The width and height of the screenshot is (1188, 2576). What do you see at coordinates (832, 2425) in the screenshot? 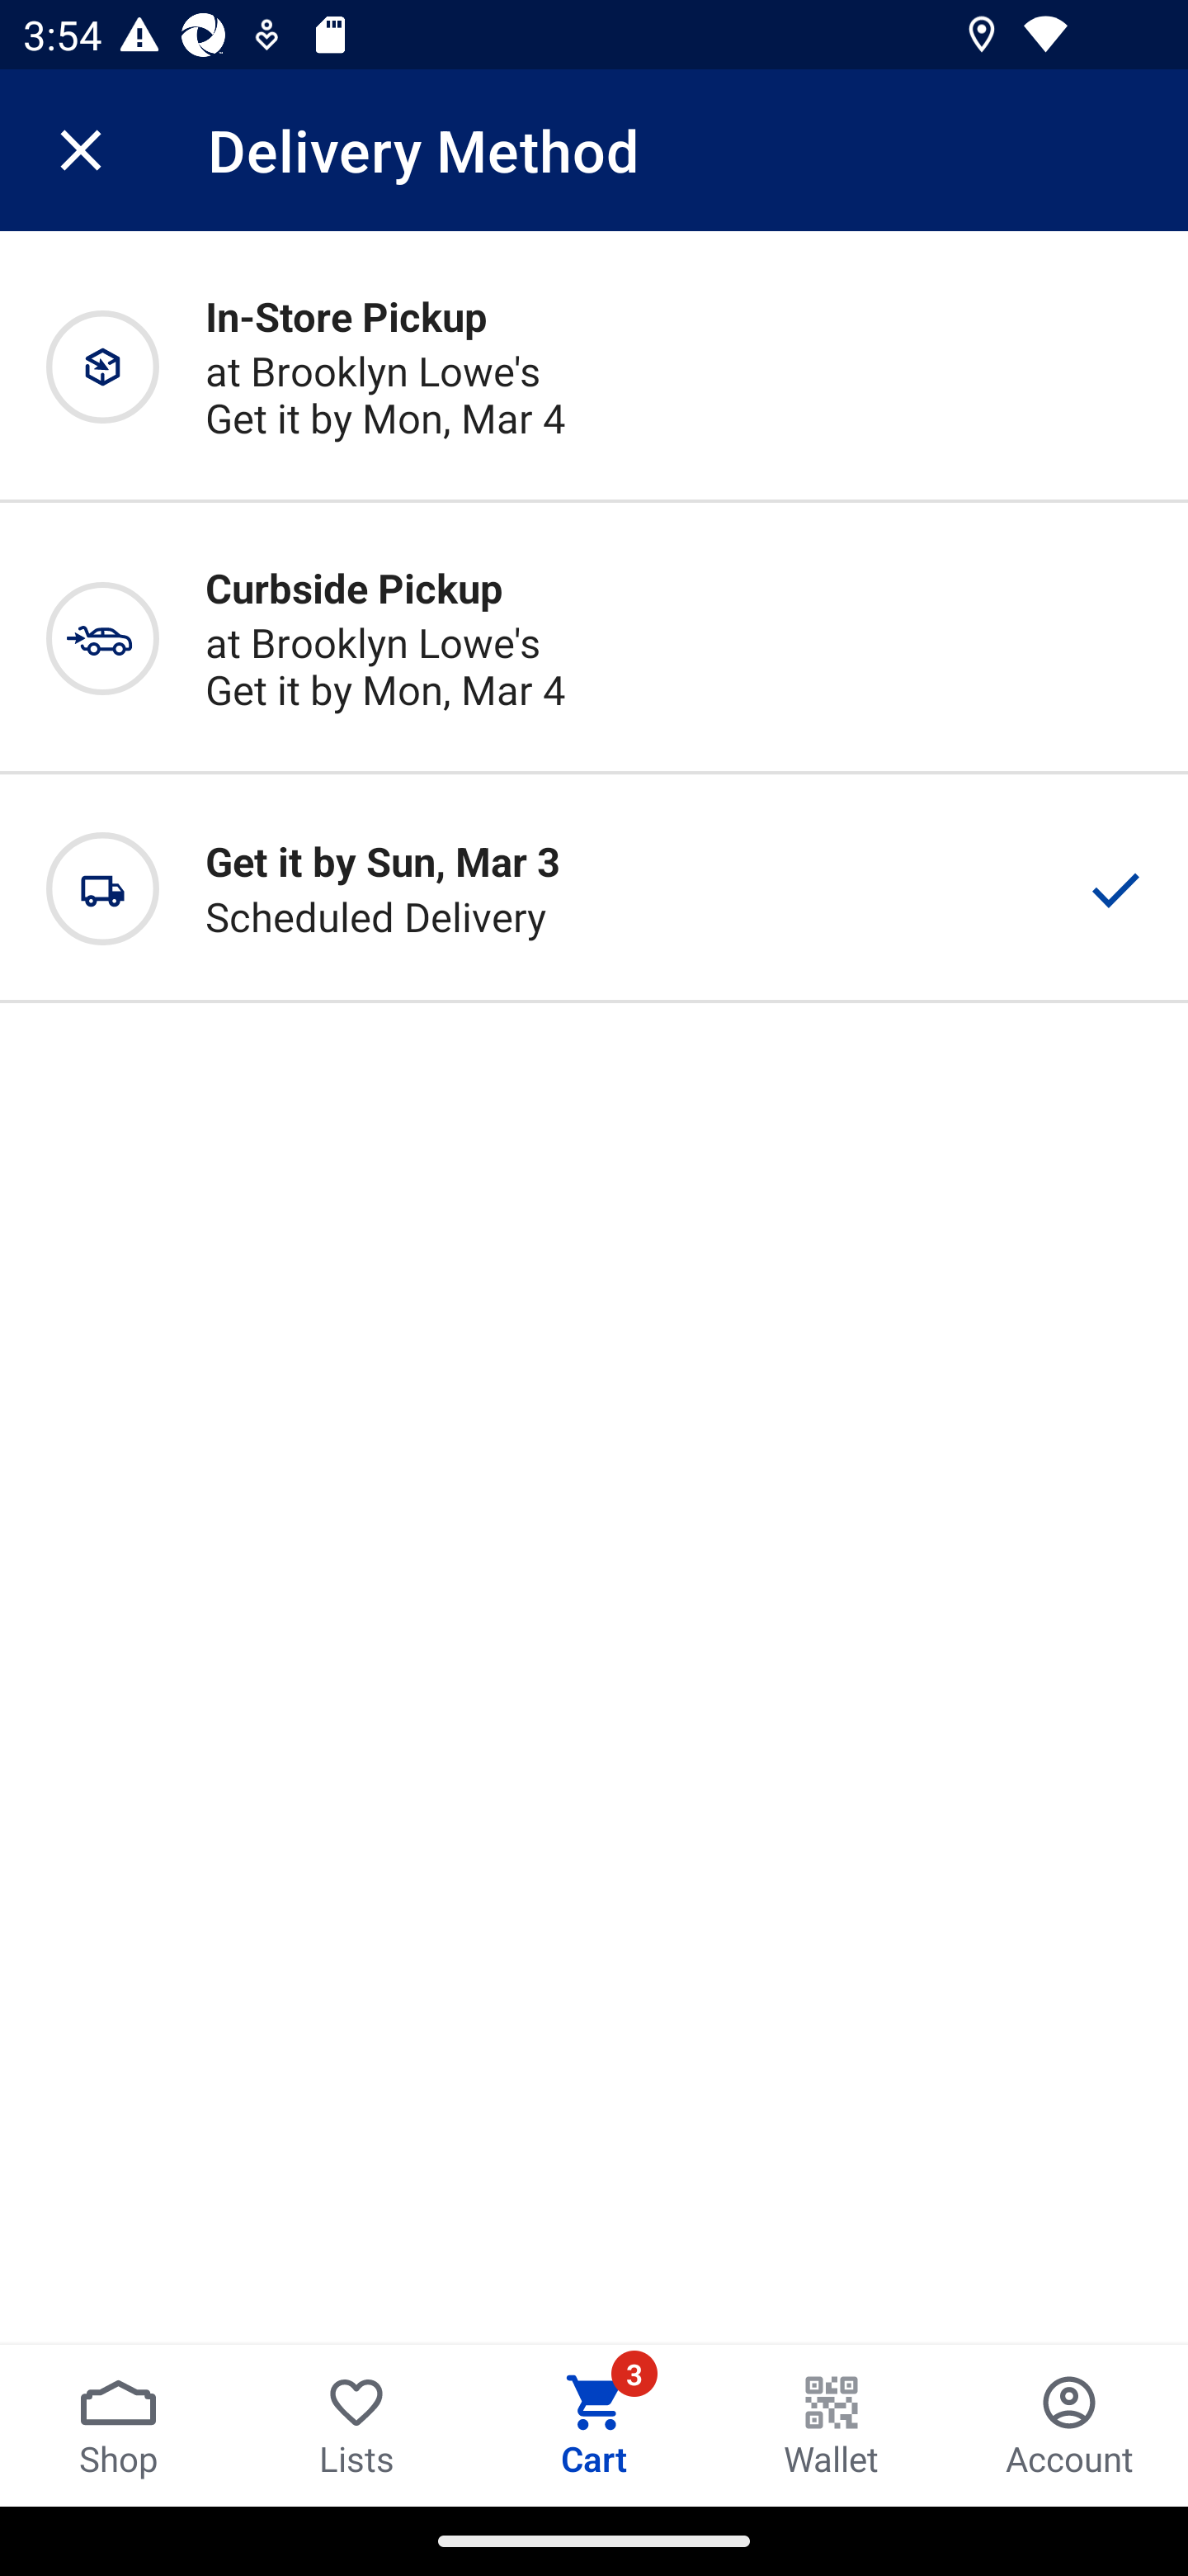
I see `Wallet` at bounding box center [832, 2425].